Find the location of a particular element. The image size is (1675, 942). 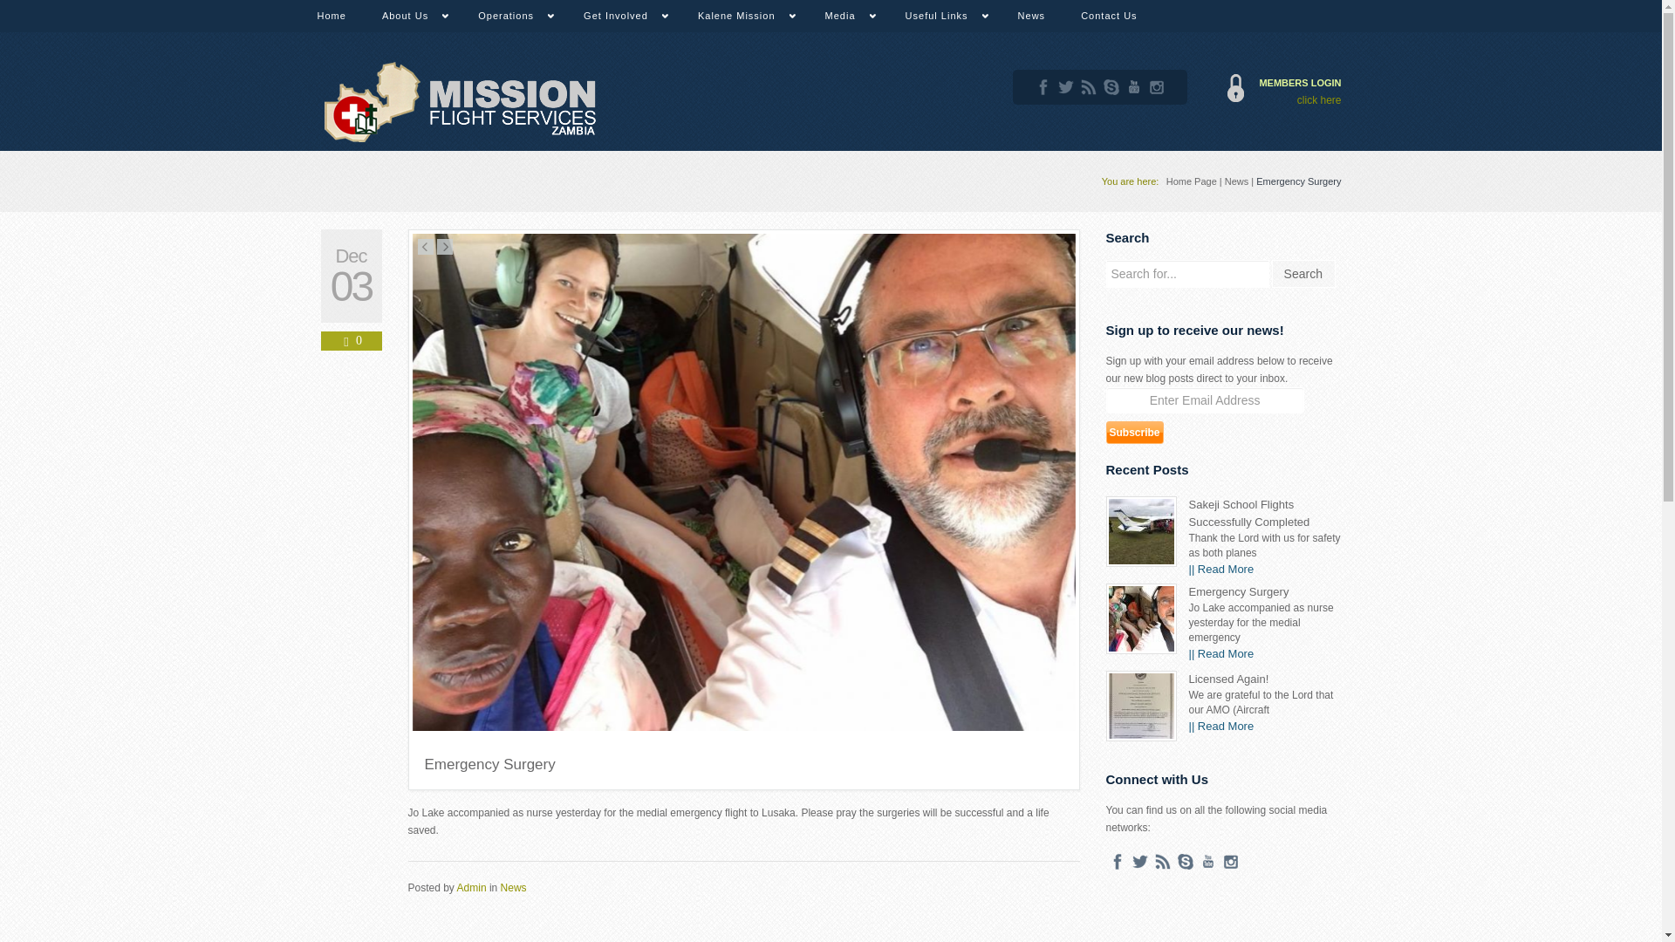

Posts by Admin is located at coordinates (472, 887).